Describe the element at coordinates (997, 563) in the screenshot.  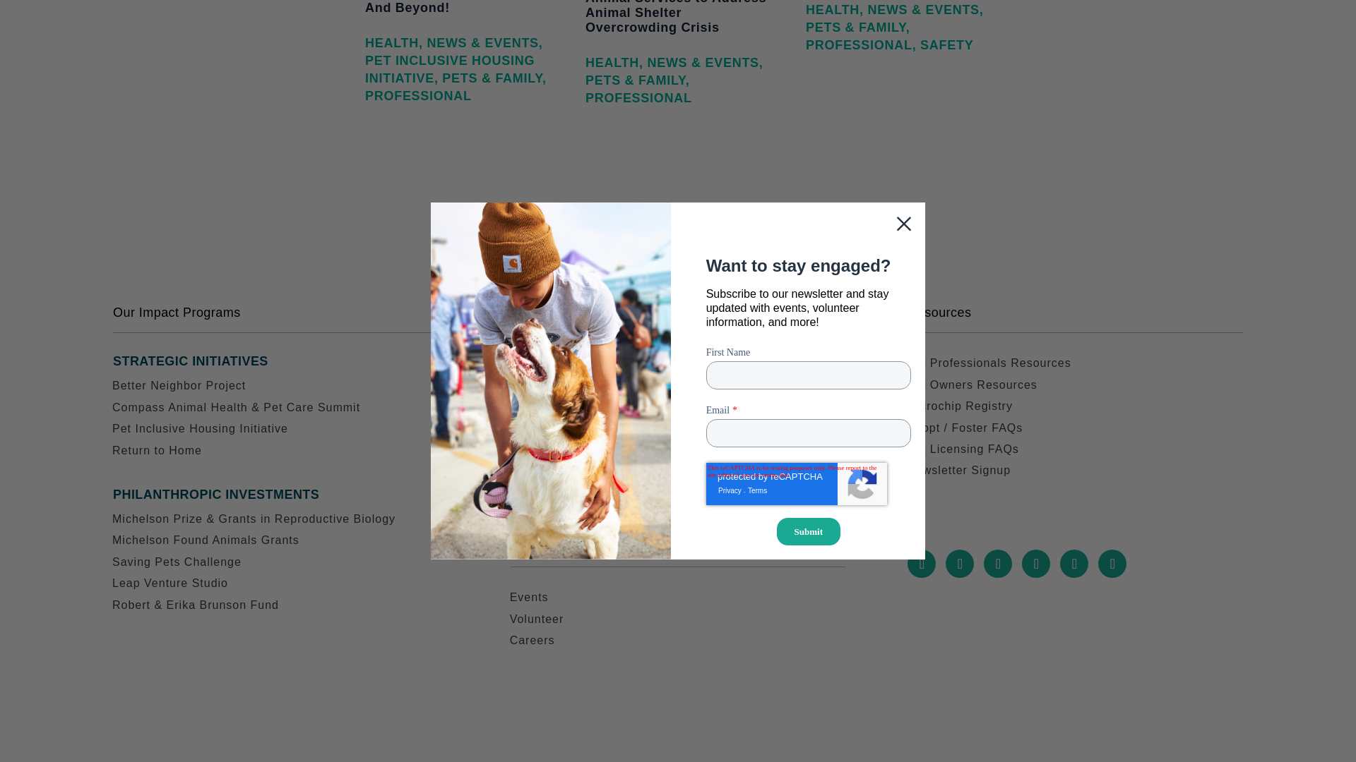
I see `Follow on Instagram` at that location.